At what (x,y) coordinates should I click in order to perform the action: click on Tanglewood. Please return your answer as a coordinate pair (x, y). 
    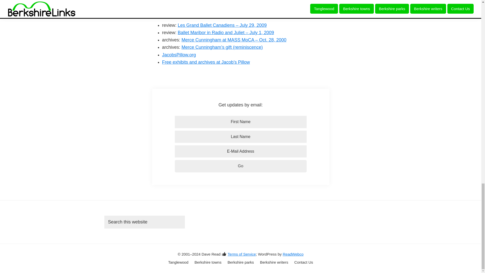
    Looking at the image, I should click on (178, 262).